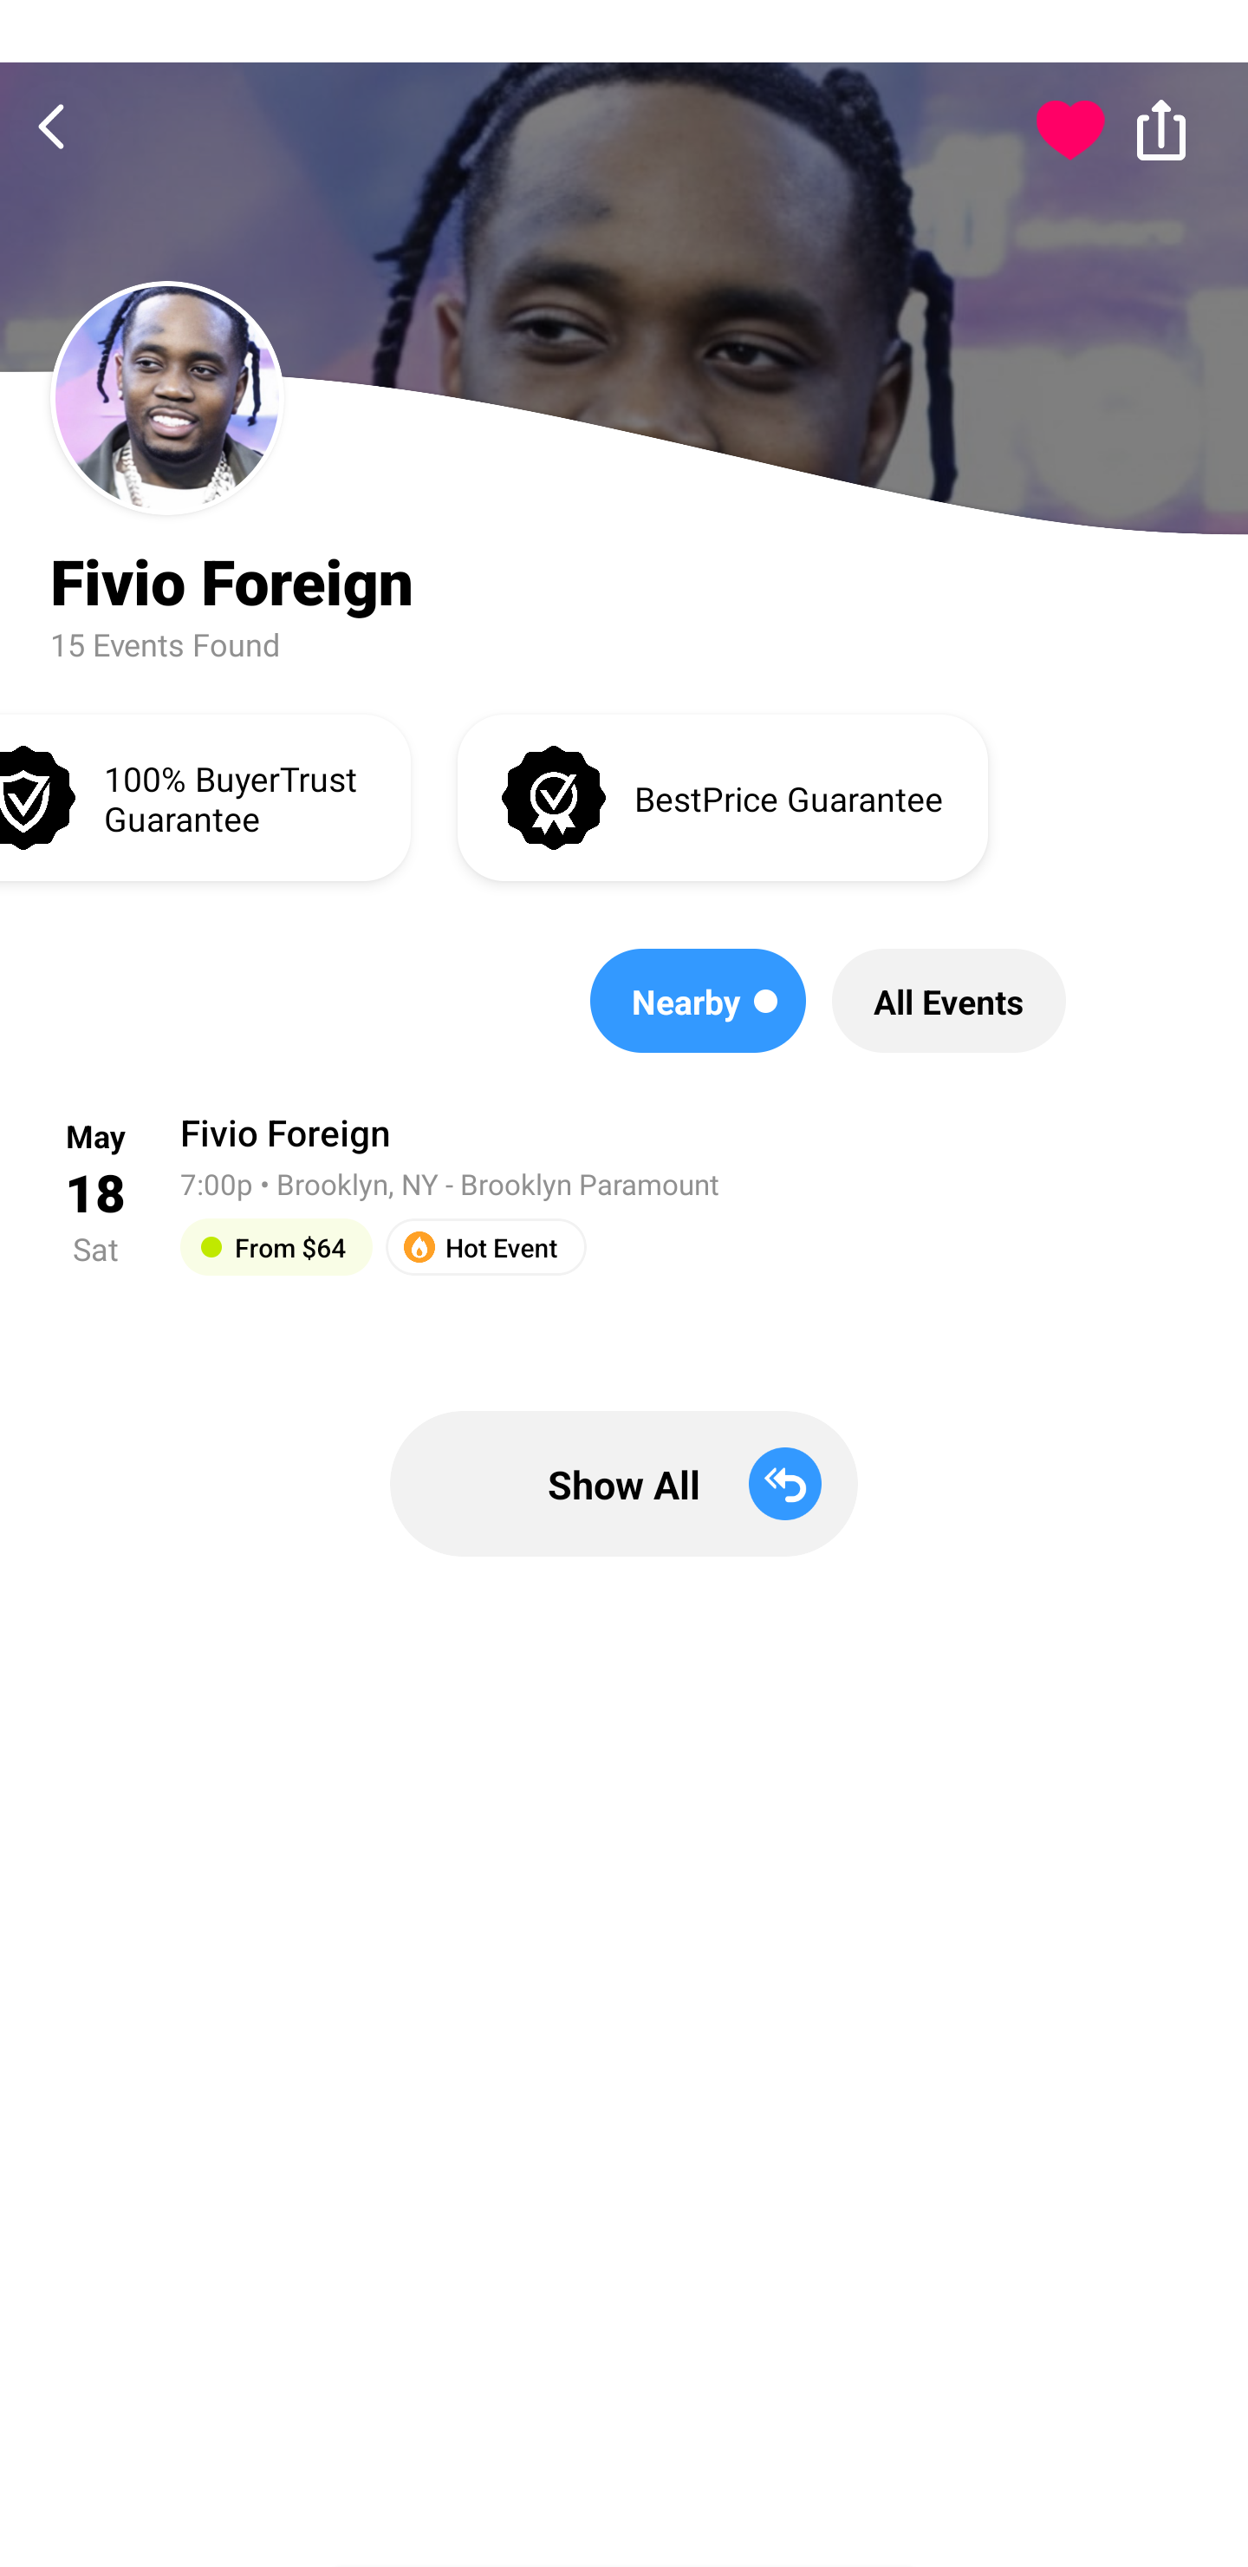 The image size is (1248, 2567). Describe the element at coordinates (205, 796) in the screenshot. I see `100% BuyerTrust Guarantee` at that location.